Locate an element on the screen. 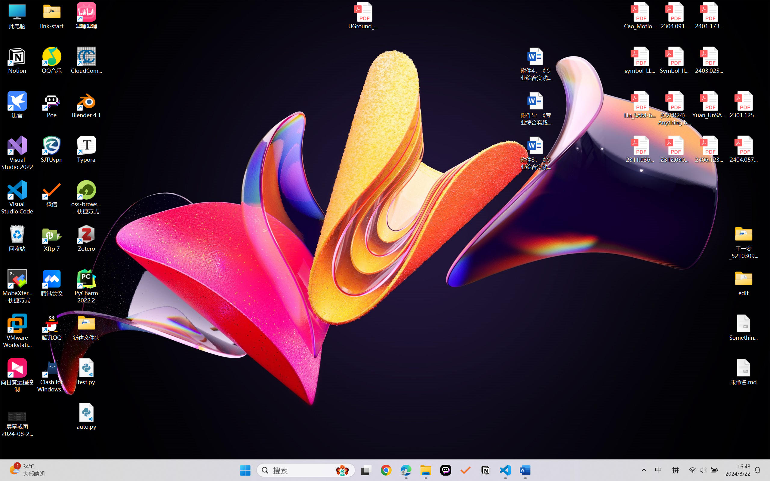  VMware Workstation Pro is located at coordinates (17, 331).